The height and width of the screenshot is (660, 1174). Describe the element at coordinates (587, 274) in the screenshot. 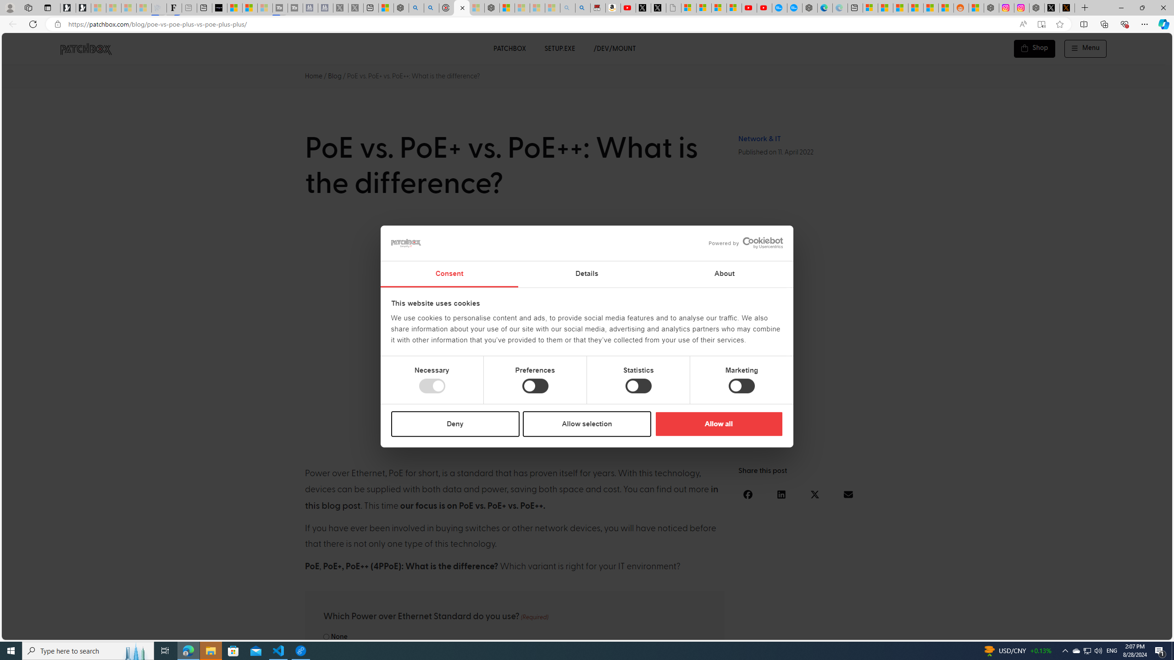

I see `Details` at that location.